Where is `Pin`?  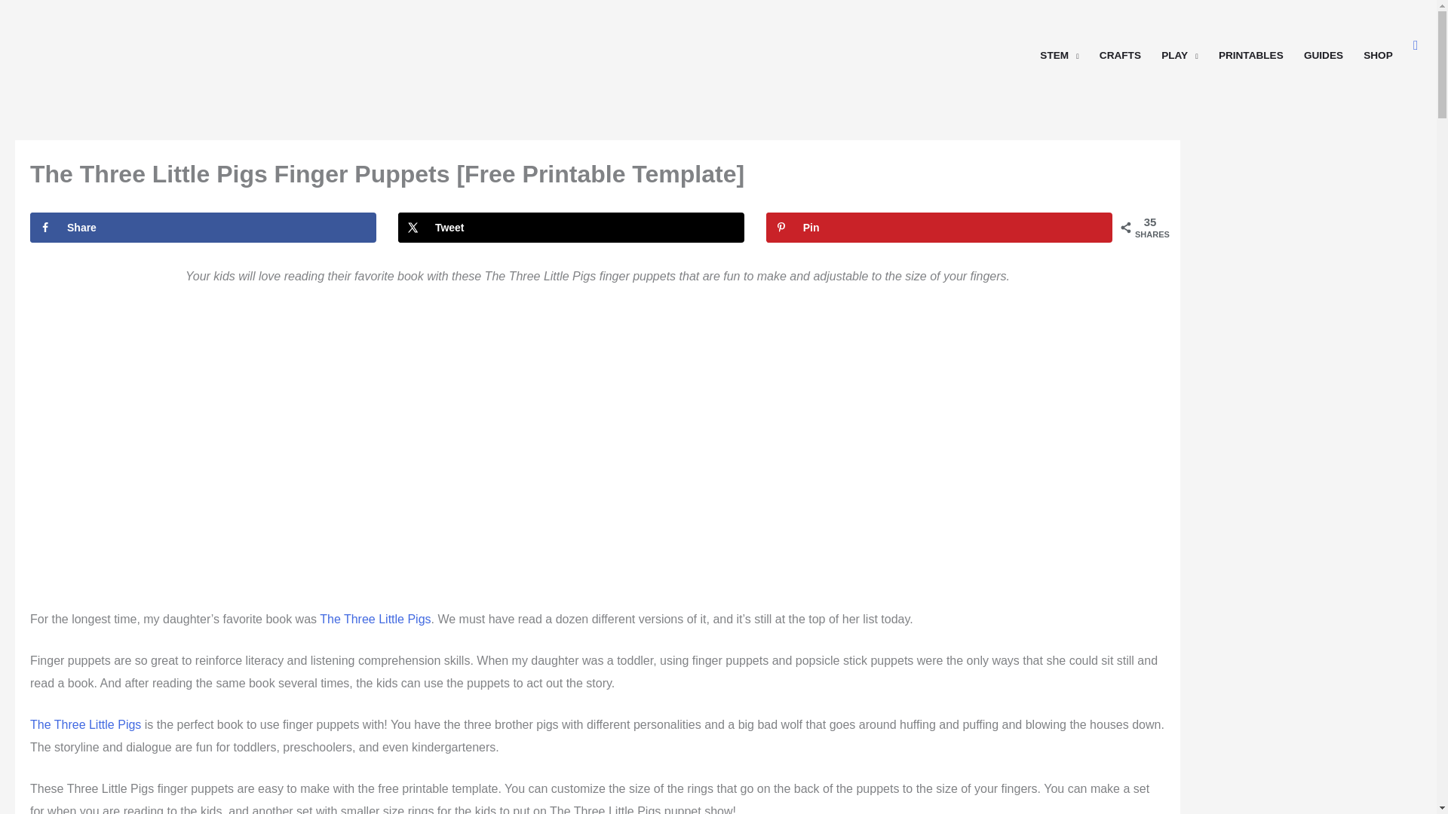 Pin is located at coordinates (938, 227).